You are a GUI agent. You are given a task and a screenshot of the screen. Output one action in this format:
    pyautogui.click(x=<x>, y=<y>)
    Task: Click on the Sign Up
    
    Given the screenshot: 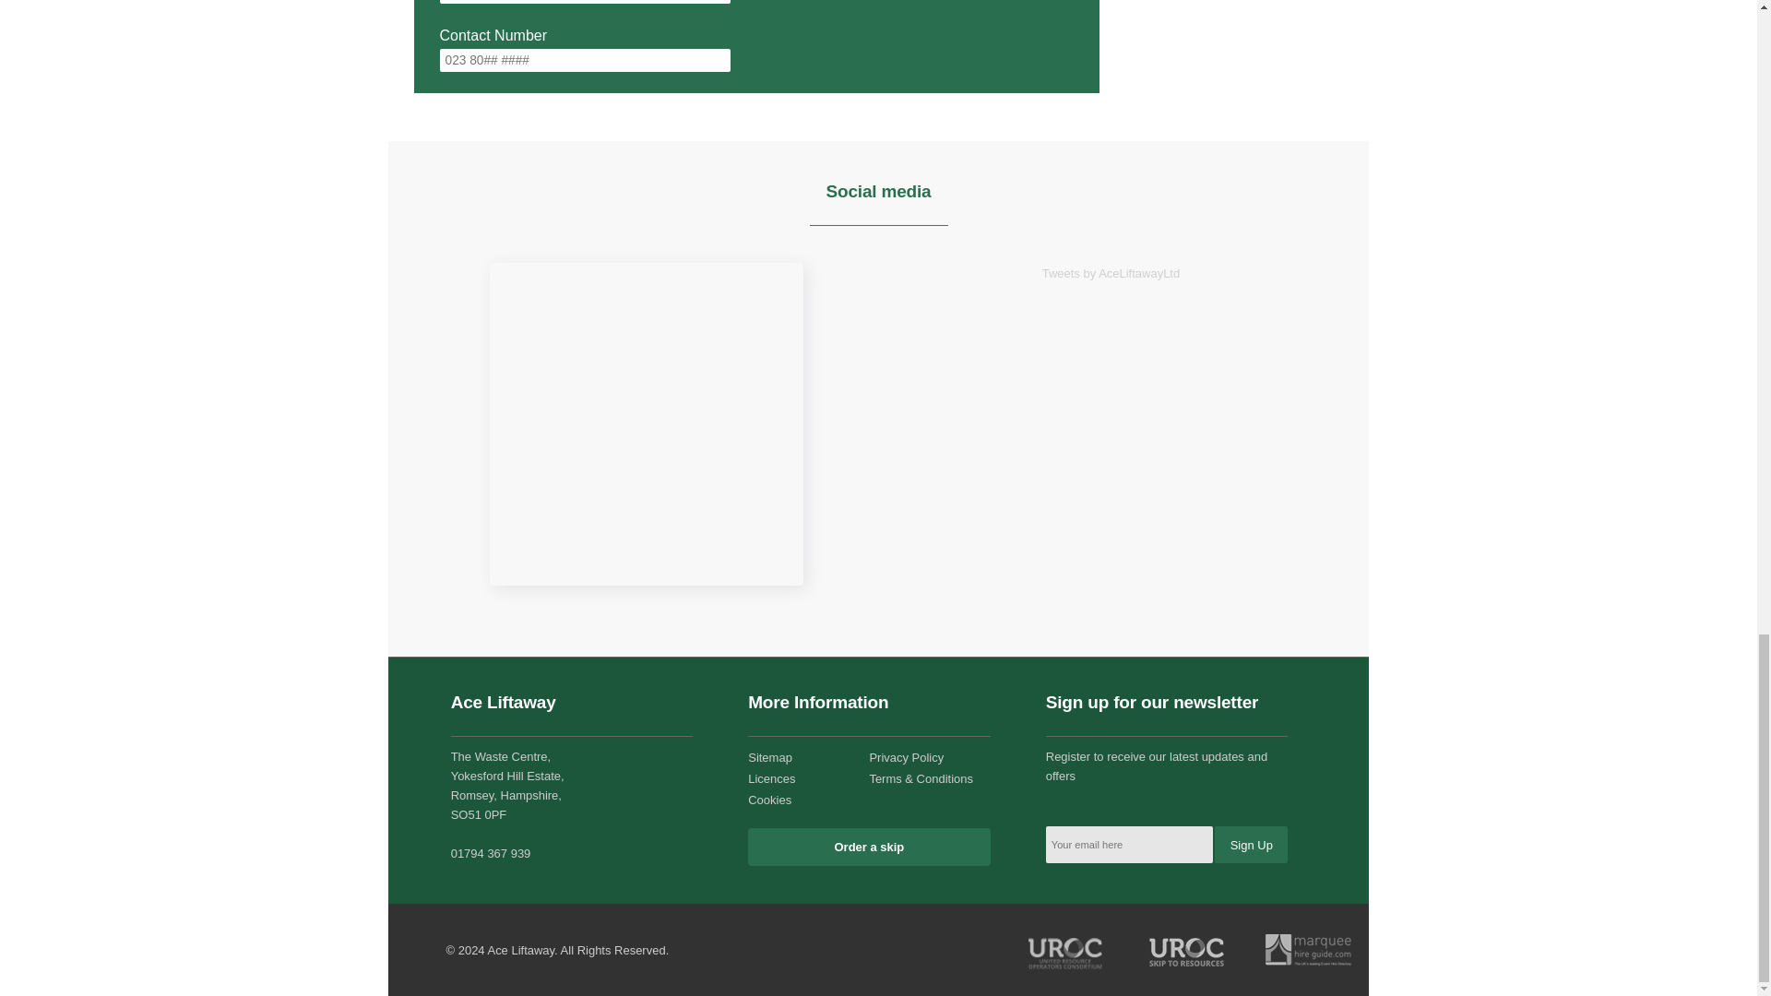 What is the action you would take?
    pyautogui.click(x=1251, y=845)
    